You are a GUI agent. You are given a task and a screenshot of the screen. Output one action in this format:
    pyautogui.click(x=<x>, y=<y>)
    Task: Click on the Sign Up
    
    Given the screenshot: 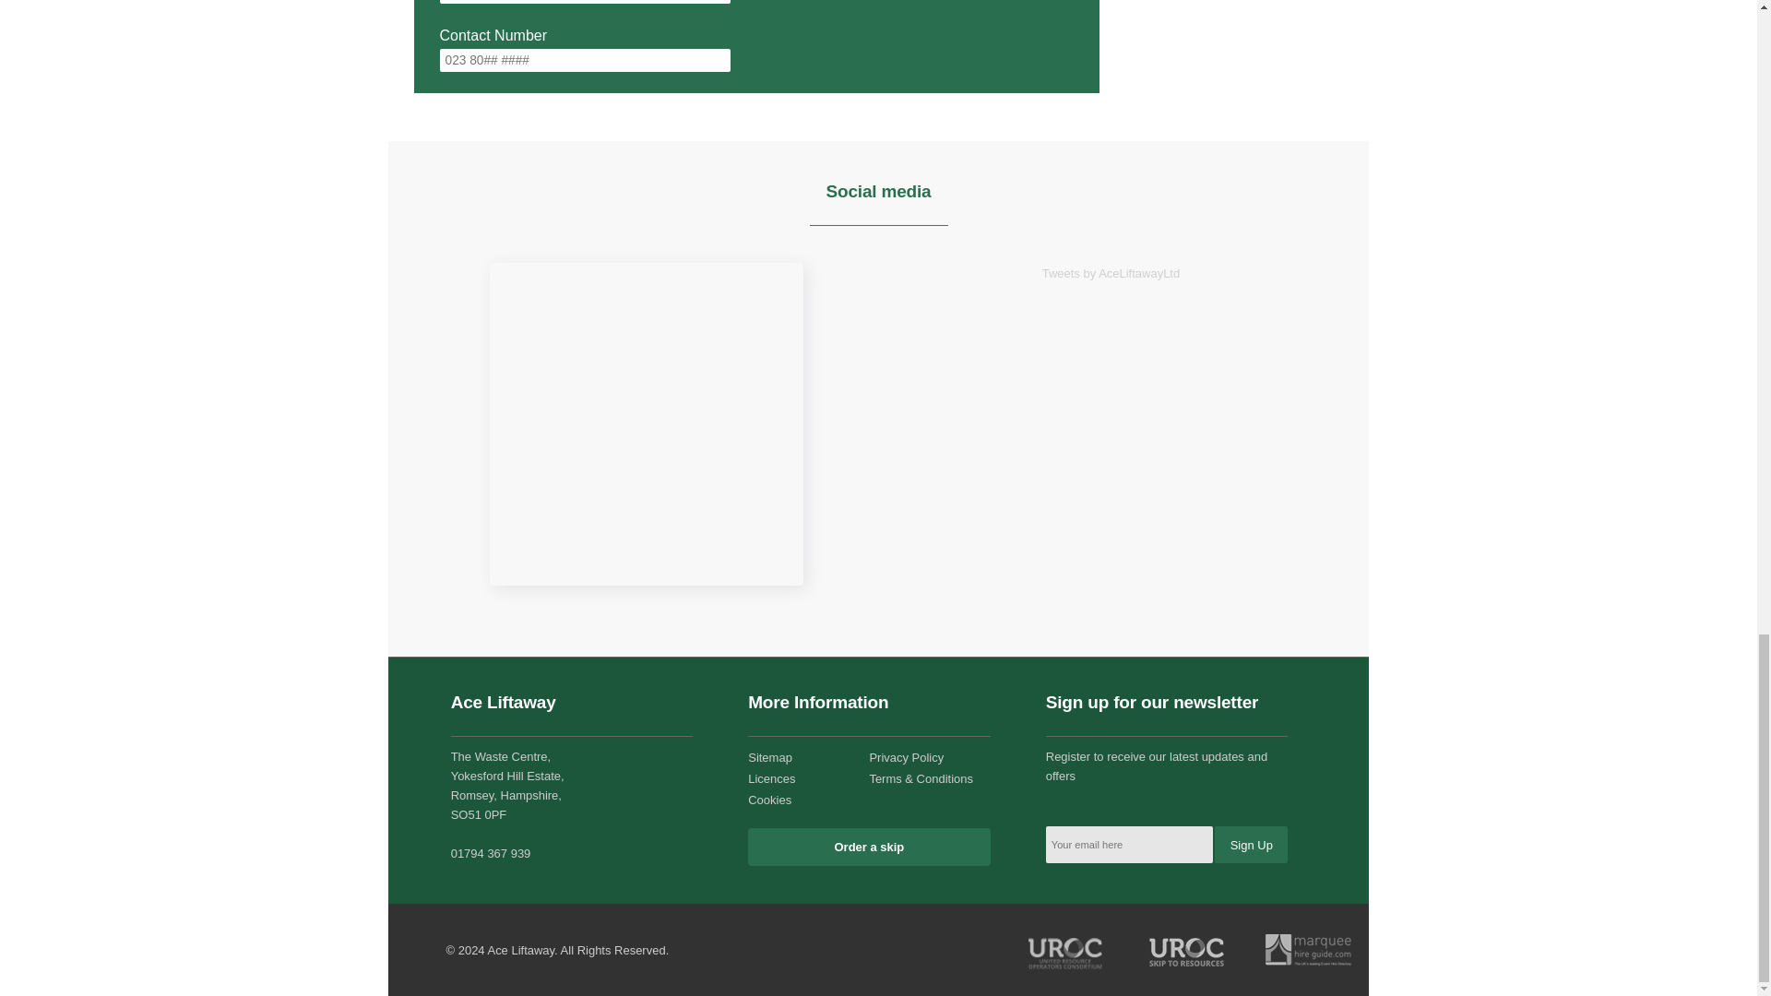 What is the action you would take?
    pyautogui.click(x=1251, y=845)
    